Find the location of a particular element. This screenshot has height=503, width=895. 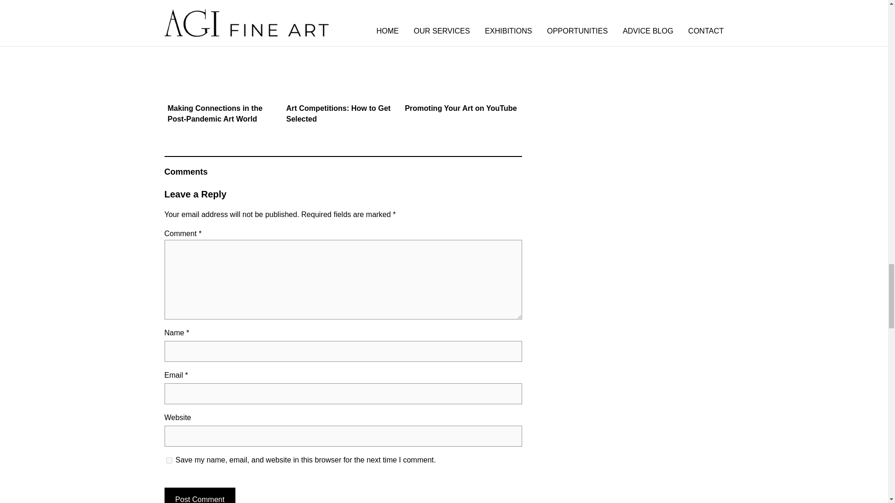

Promoting Your Art on YouTube is located at coordinates (458, 78).